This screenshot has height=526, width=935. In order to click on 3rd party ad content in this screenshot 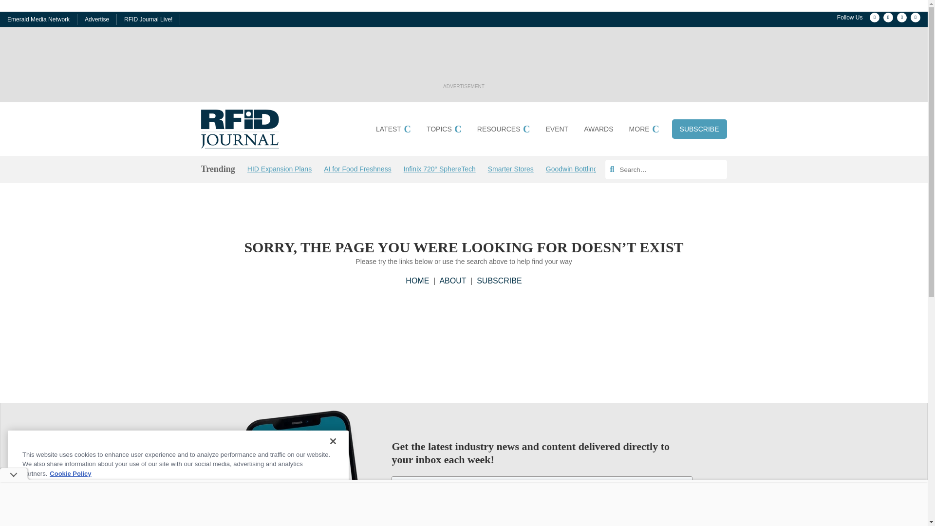, I will do `click(463, 58)`.